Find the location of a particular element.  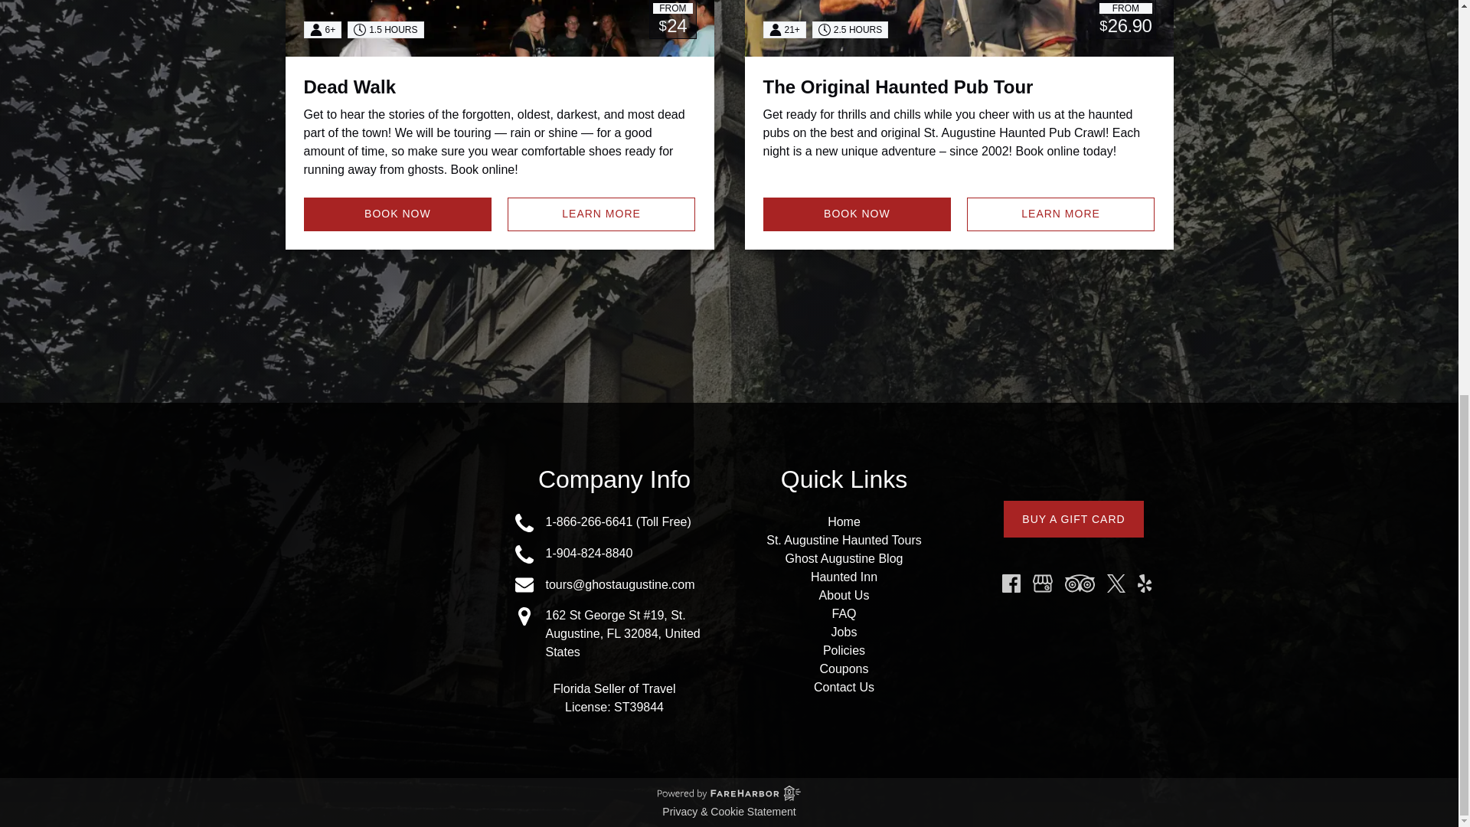

Envelope is located at coordinates (524, 585).